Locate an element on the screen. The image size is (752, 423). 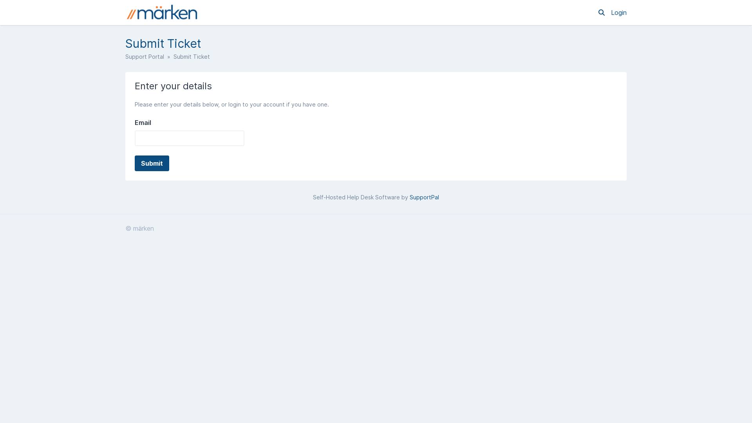
Support Portal is located at coordinates (145, 56).